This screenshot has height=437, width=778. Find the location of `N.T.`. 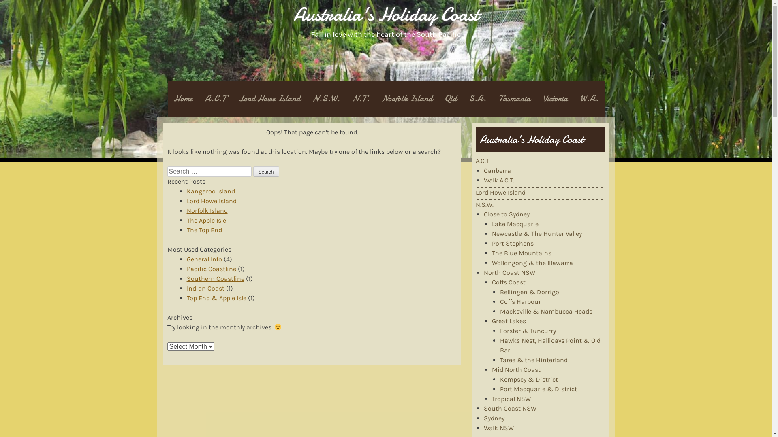

N.T. is located at coordinates (361, 99).